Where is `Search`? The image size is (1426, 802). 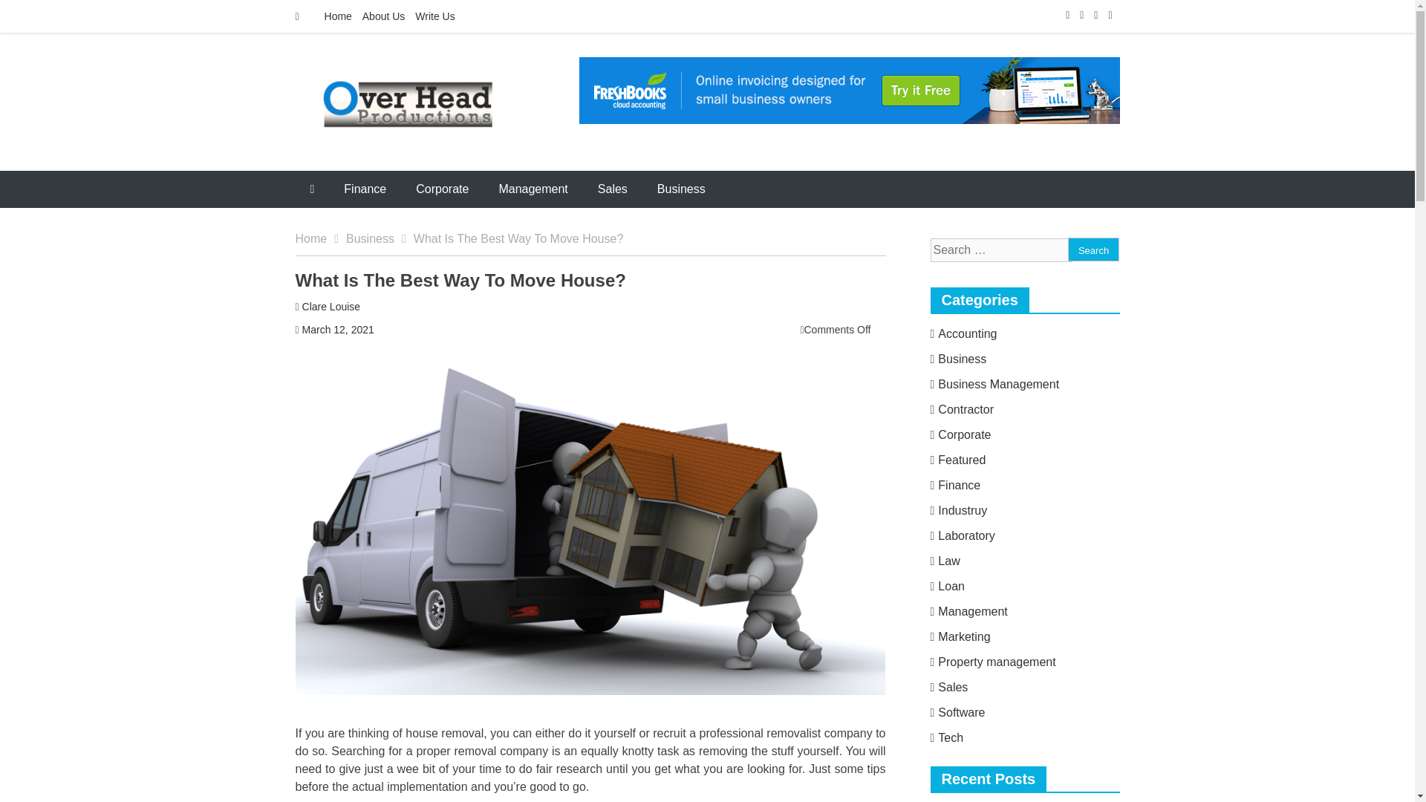
Search is located at coordinates (1093, 250).